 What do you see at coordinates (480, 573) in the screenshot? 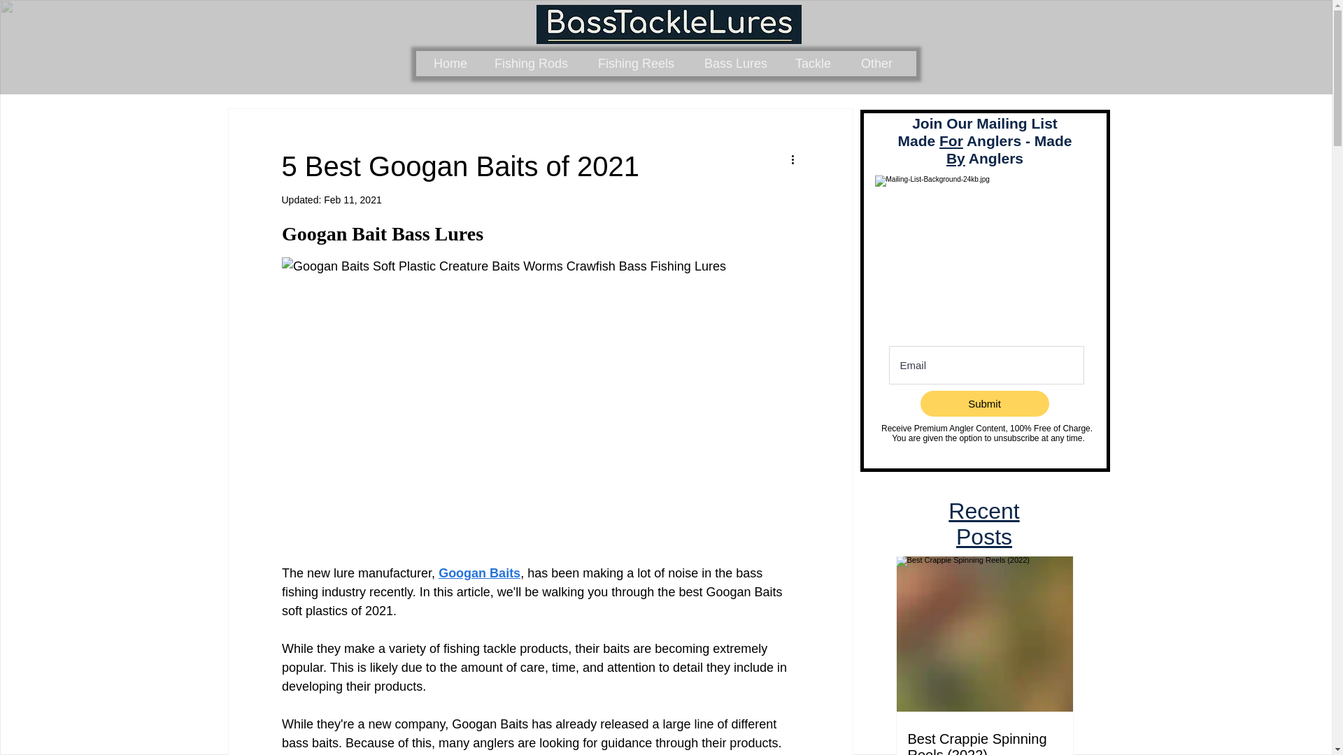
I see `Googan Baits` at bounding box center [480, 573].